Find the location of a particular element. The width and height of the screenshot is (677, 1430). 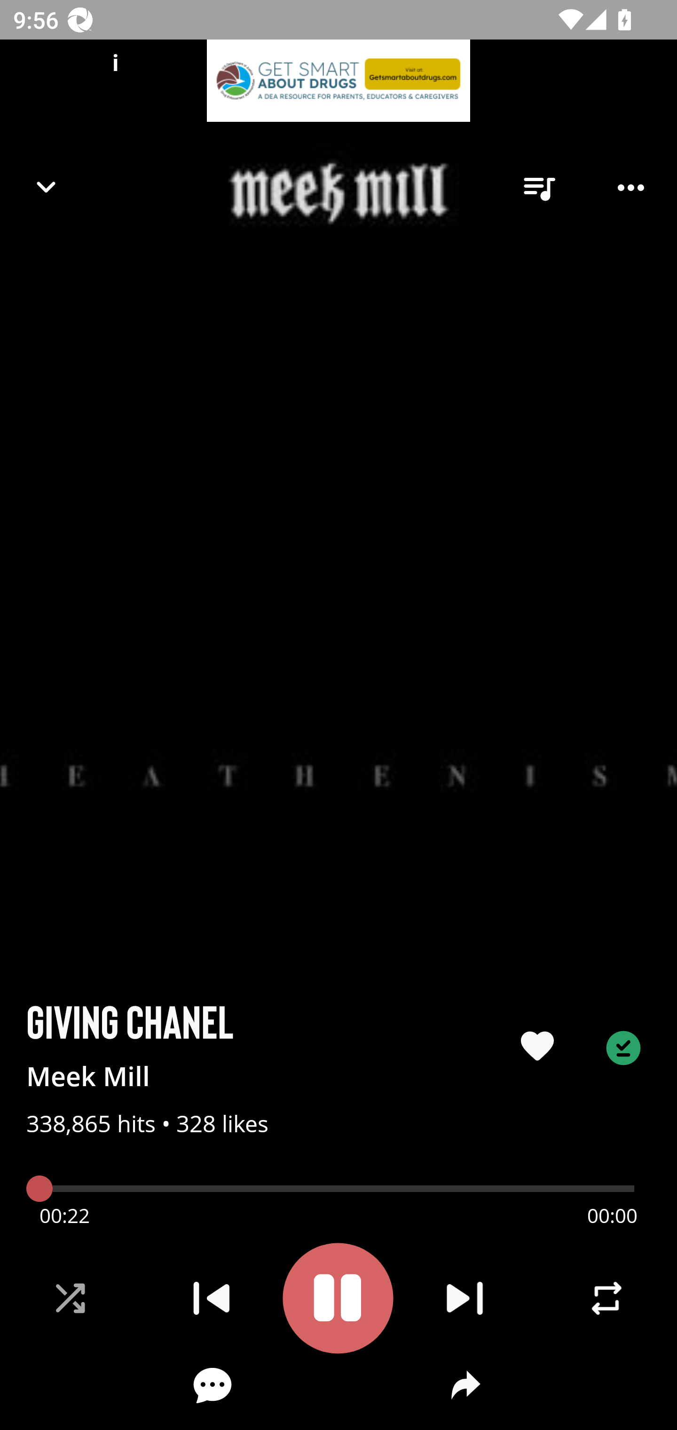

queue is located at coordinates (539, 188).